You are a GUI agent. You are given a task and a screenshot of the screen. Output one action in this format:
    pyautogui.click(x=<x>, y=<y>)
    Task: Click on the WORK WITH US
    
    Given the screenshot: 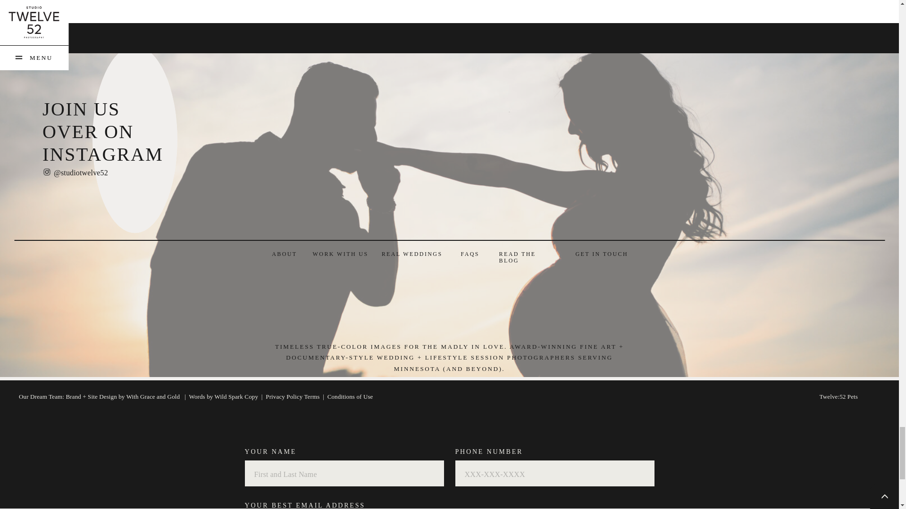 What is the action you would take?
    pyautogui.click(x=339, y=254)
    